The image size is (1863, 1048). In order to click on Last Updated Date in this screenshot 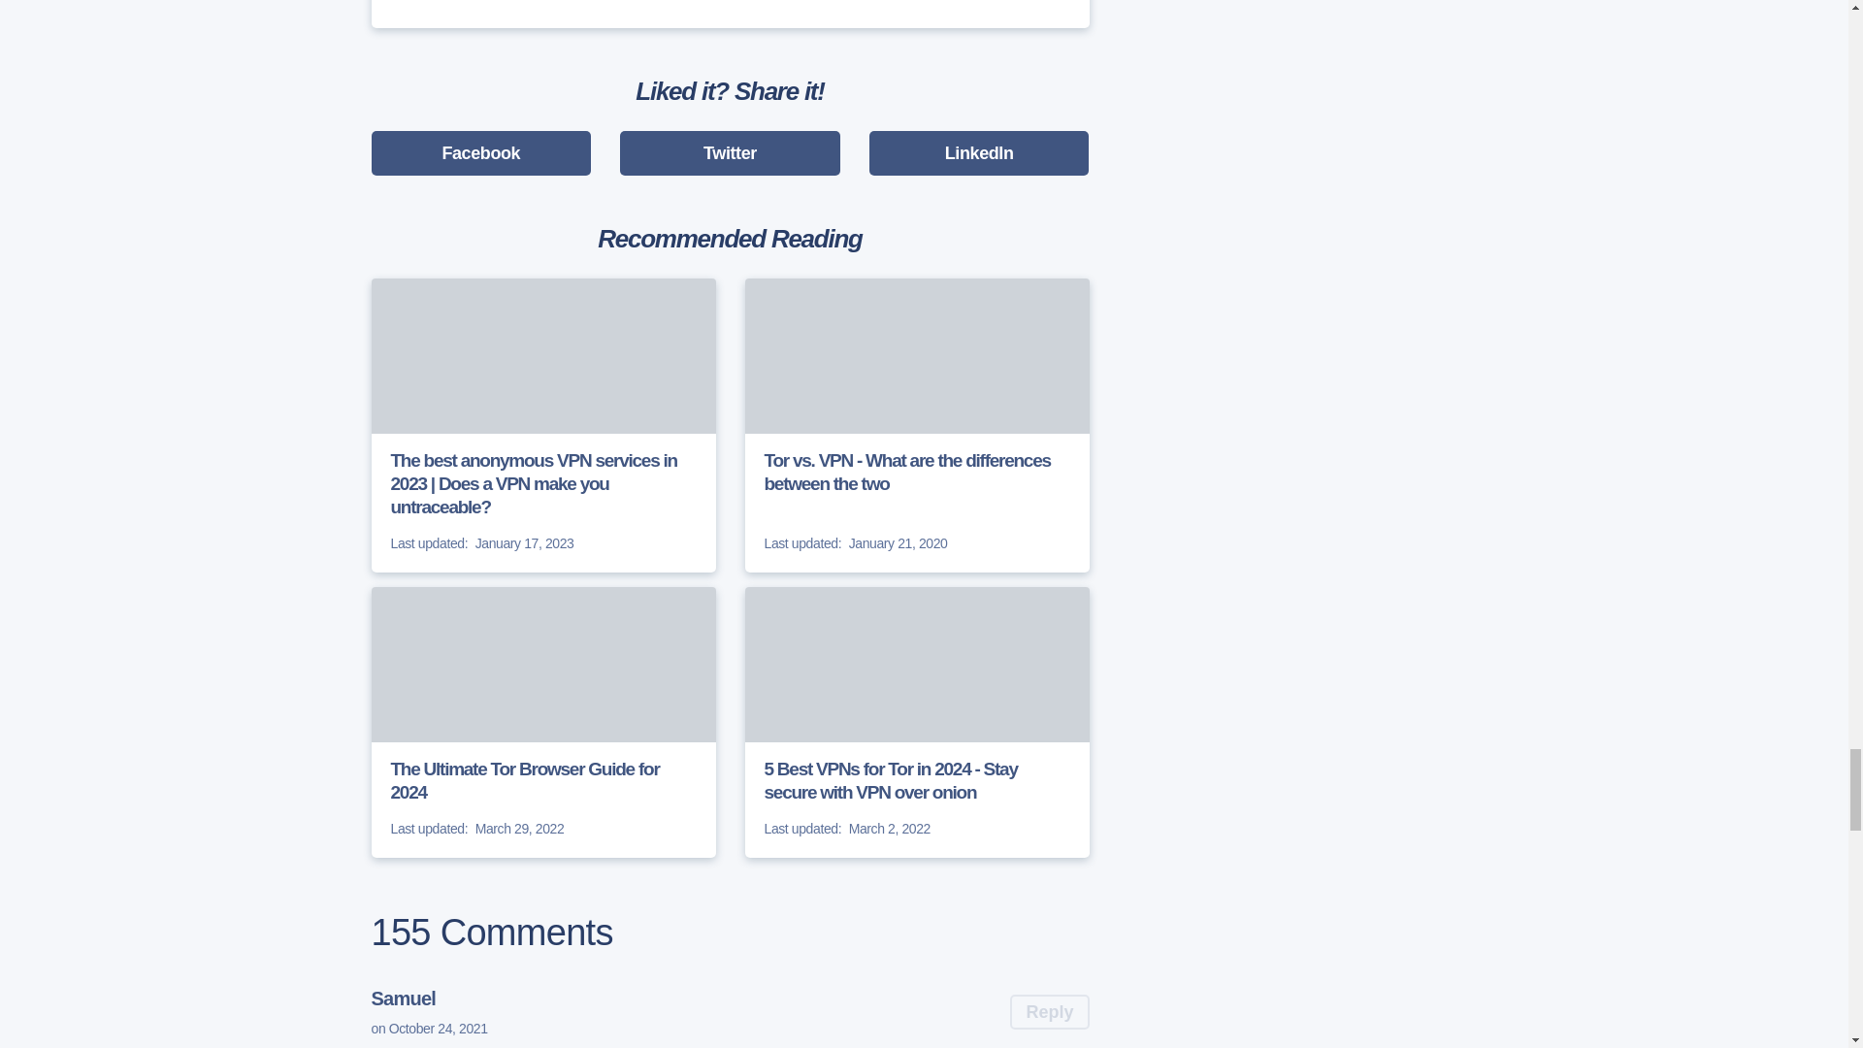, I will do `click(802, 543)`.